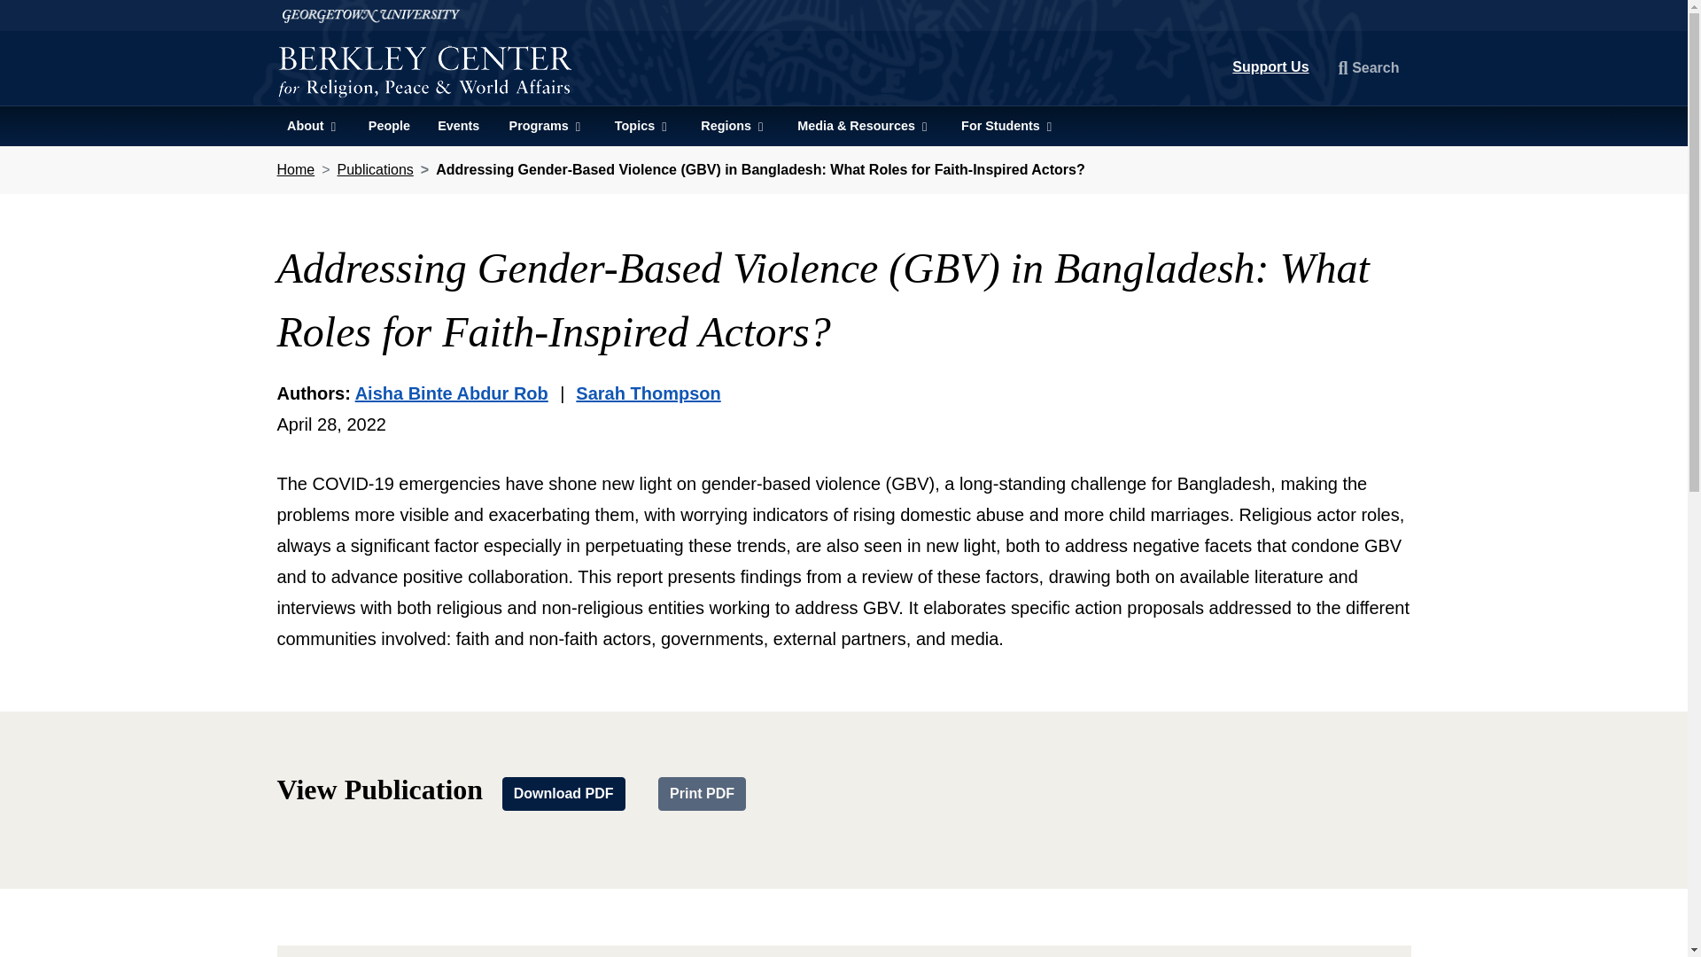 The height and width of the screenshot is (957, 1701). What do you see at coordinates (388, 126) in the screenshot?
I see `People` at bounding box center [388, 126].